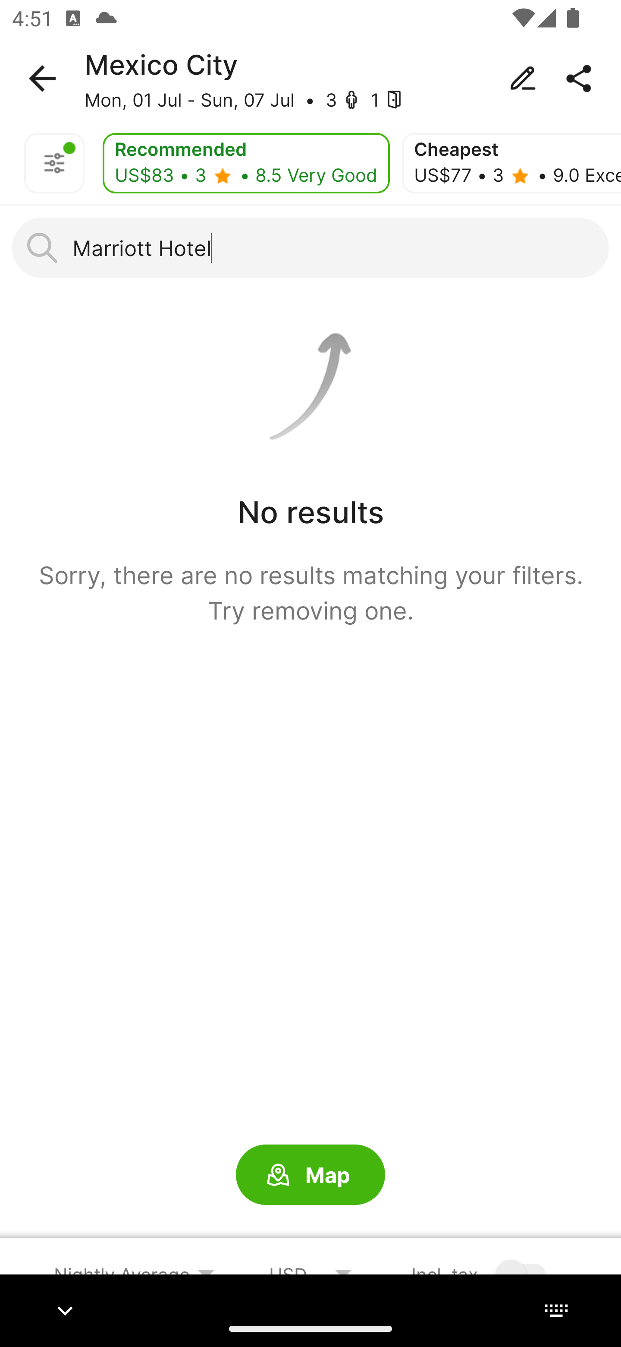 The height and width of the screenshot is (1347, 621). What do you see at coordinates (246, 163) in the screenshot?
I see `Recommended  US$83  • 3 - • 8.5 Very Good` at bounding box center [246, 163].